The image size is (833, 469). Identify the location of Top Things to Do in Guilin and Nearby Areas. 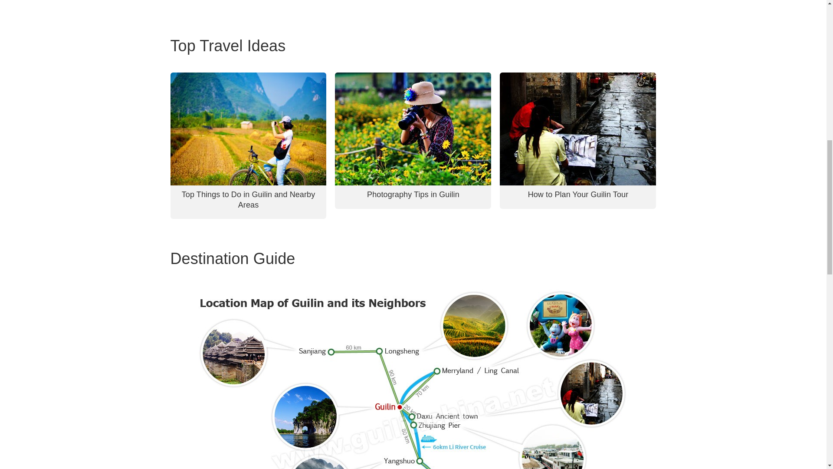
(248, 199).